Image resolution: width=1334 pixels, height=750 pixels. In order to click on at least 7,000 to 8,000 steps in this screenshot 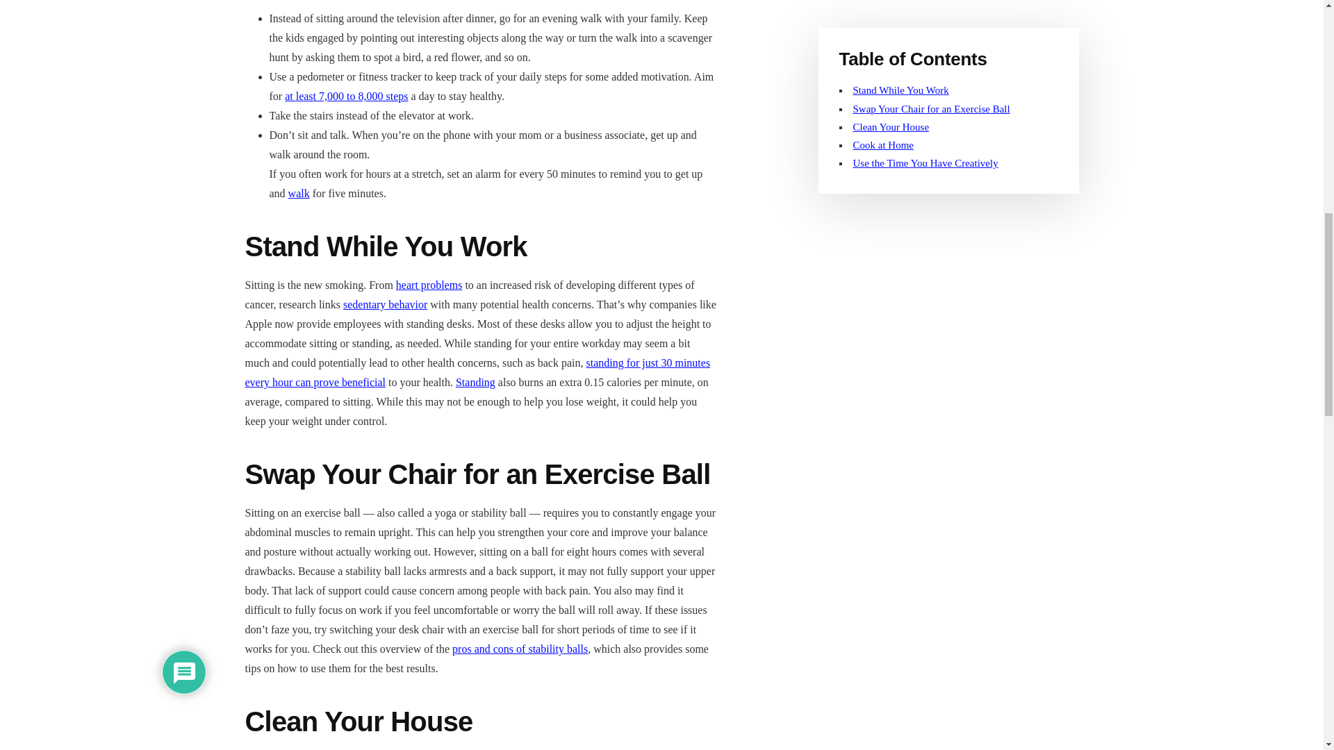, I will do `click(346, 96)`.